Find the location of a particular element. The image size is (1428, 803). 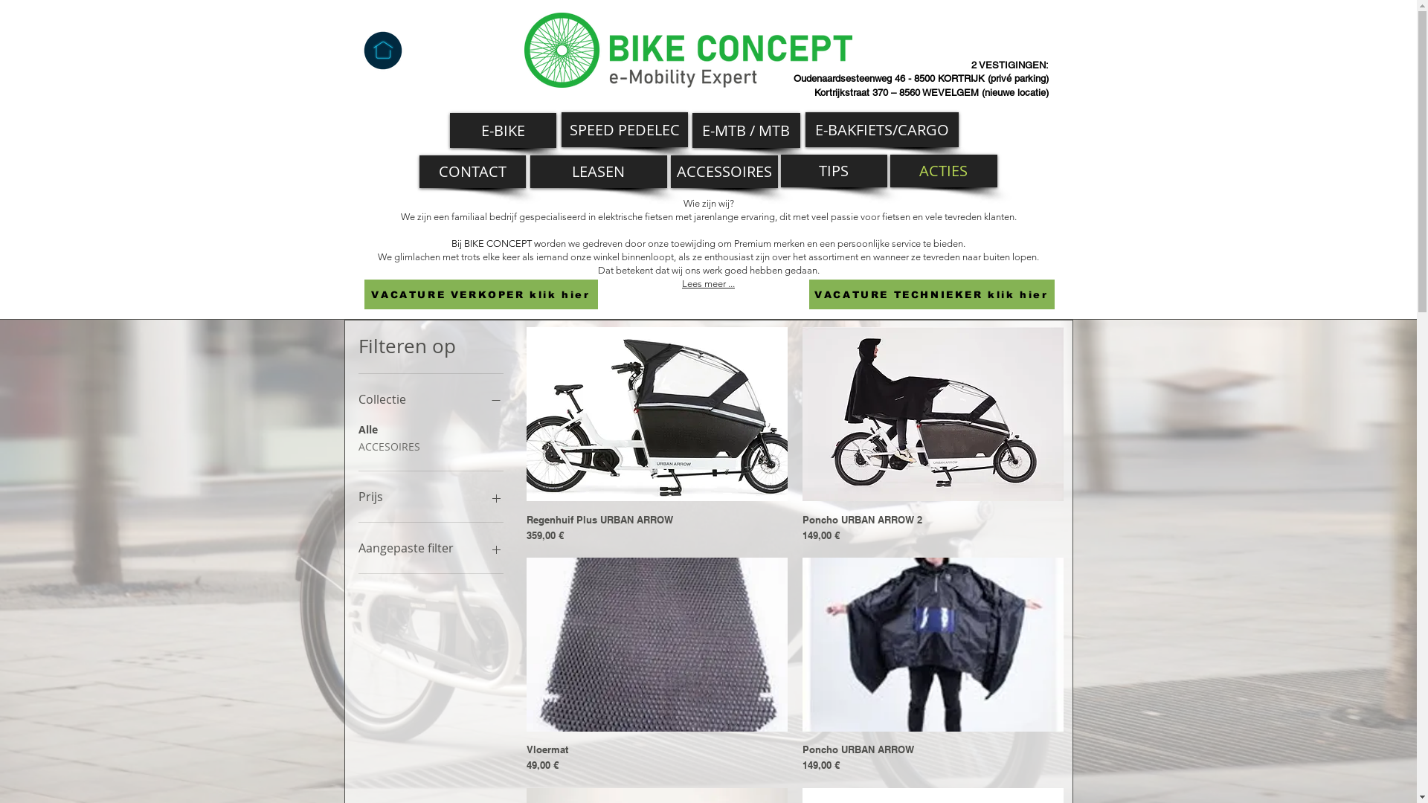

E-BIKE is located at coordinates (503, 131).